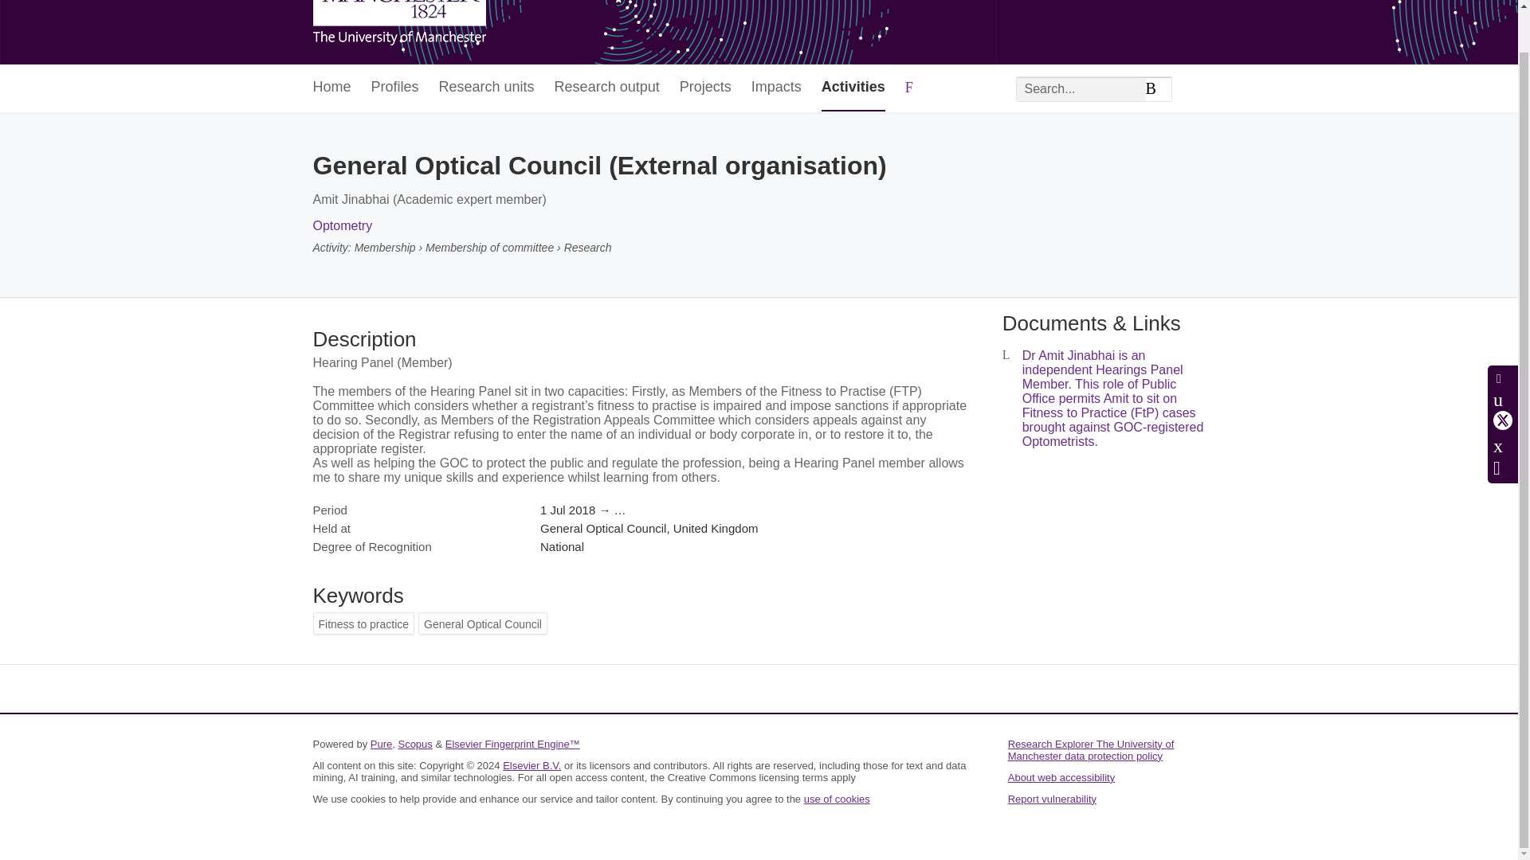 The image size is (1530, 860). I want to click on Activities, so click(853, 88).